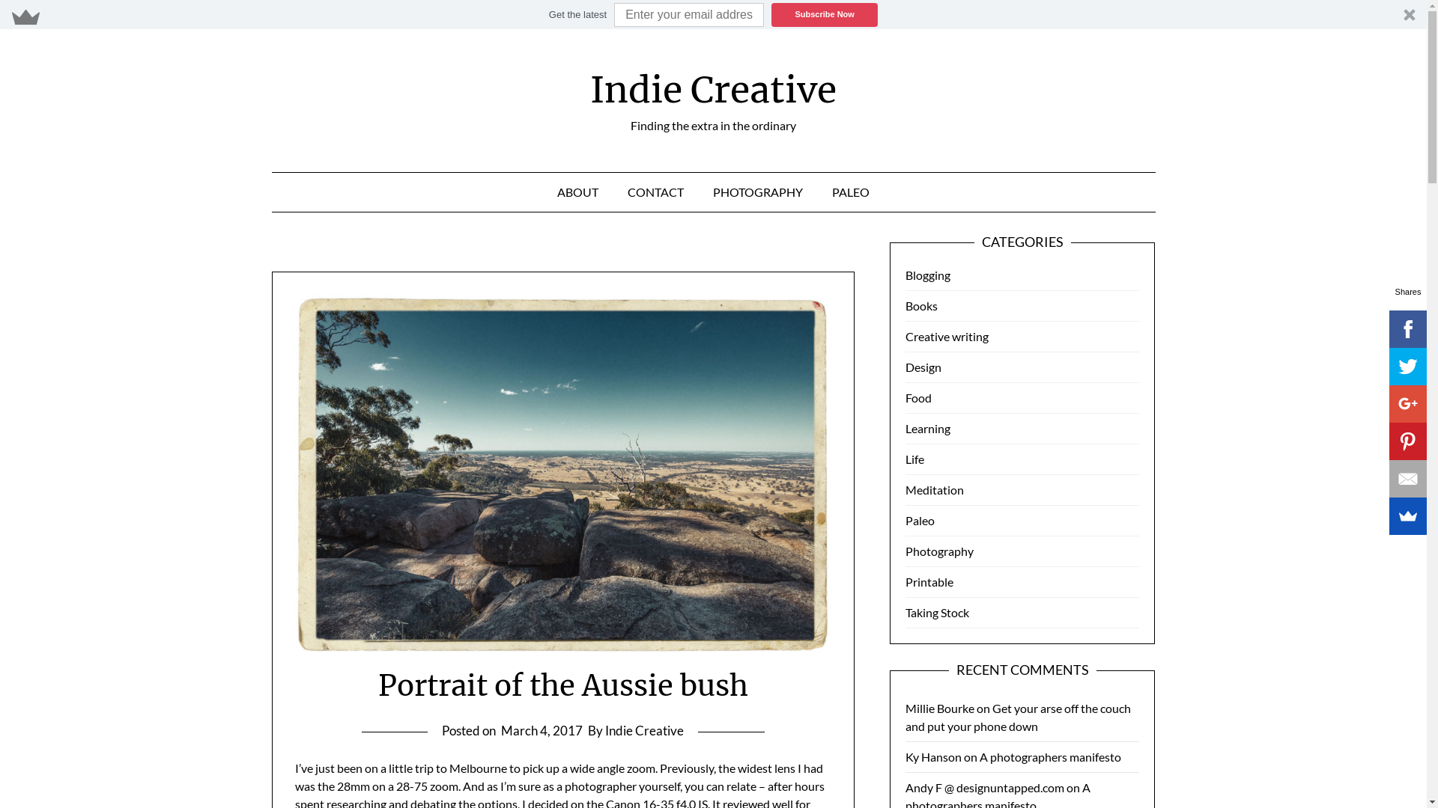  I want to click on Photography, so click(939, 551).